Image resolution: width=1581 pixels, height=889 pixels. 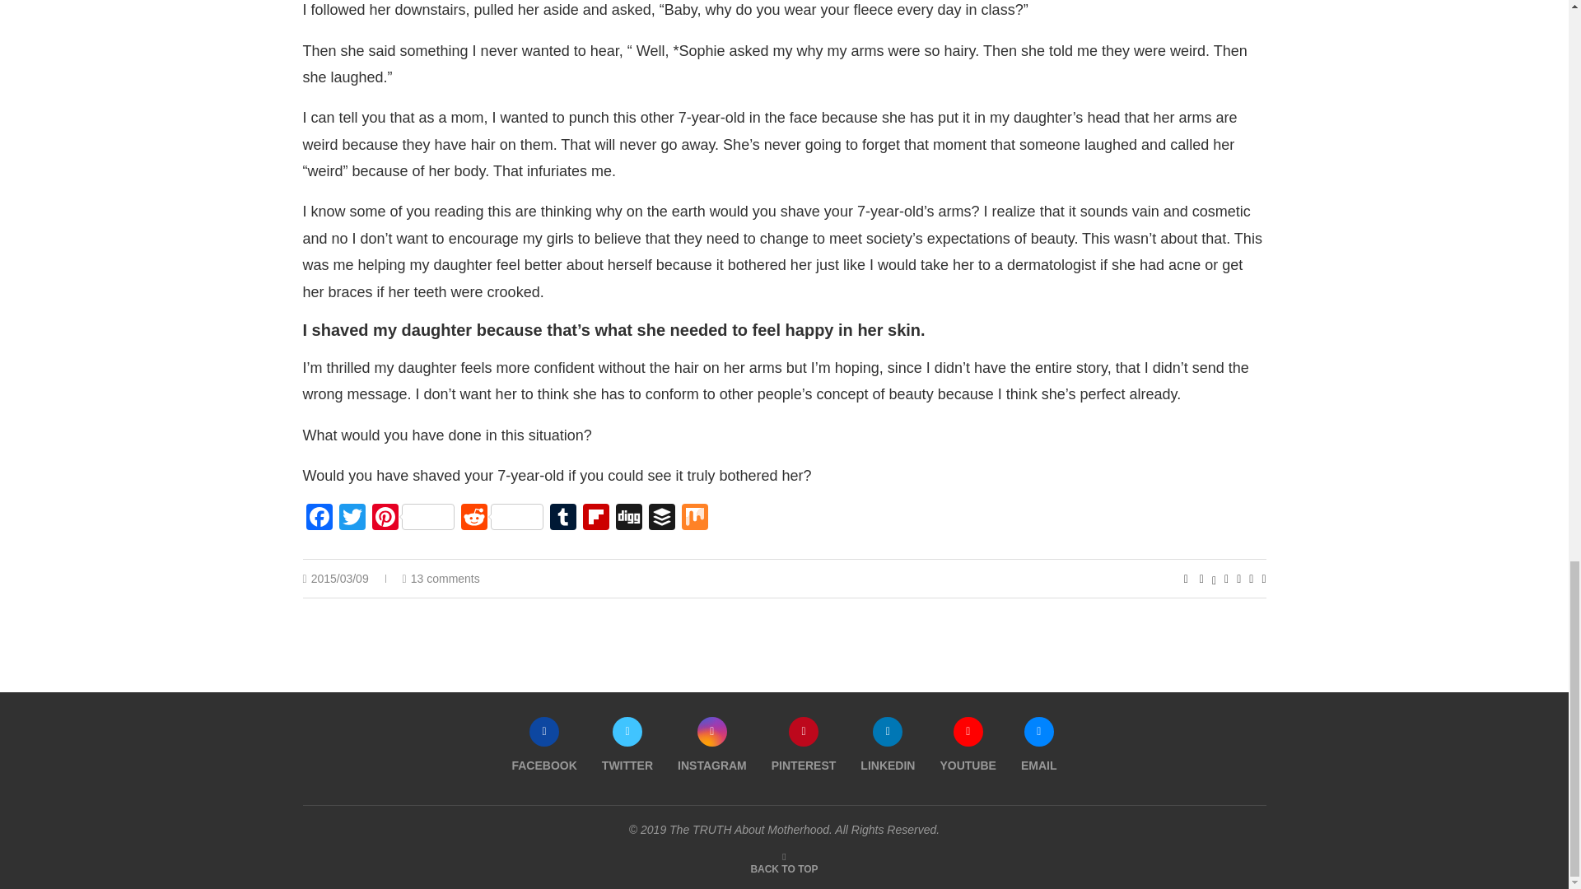 I want to click on Pinterest, so click(x=413, y=519).